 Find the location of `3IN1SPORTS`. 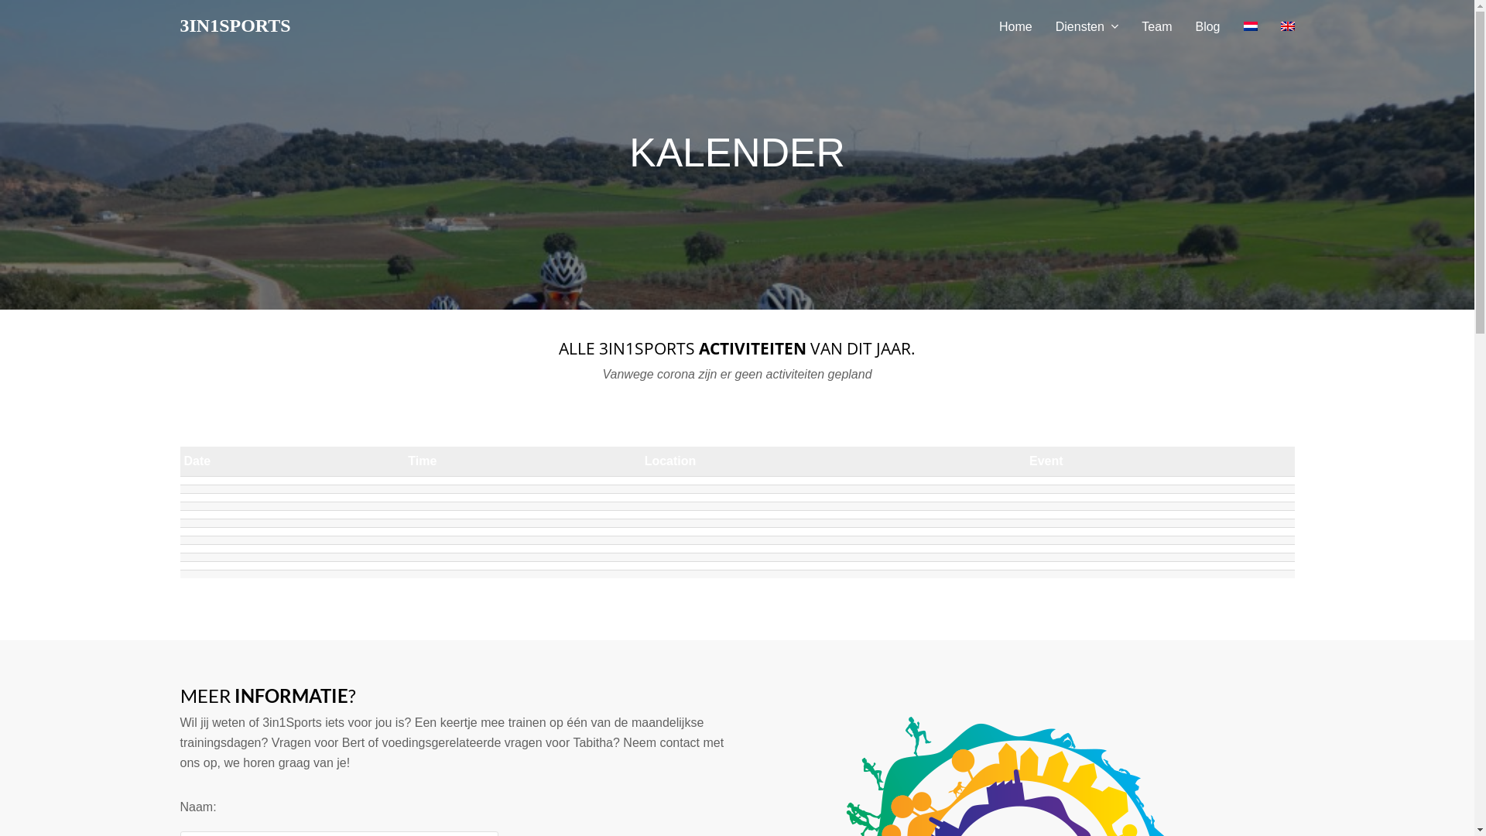

3IN1SPORTS is located at coordinates (235, 26).